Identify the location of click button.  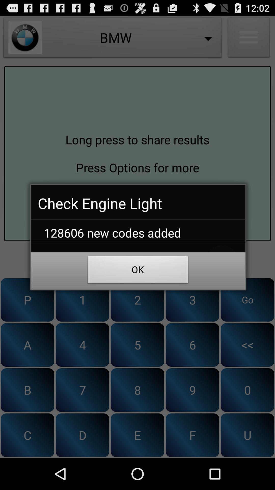
(137, 260).